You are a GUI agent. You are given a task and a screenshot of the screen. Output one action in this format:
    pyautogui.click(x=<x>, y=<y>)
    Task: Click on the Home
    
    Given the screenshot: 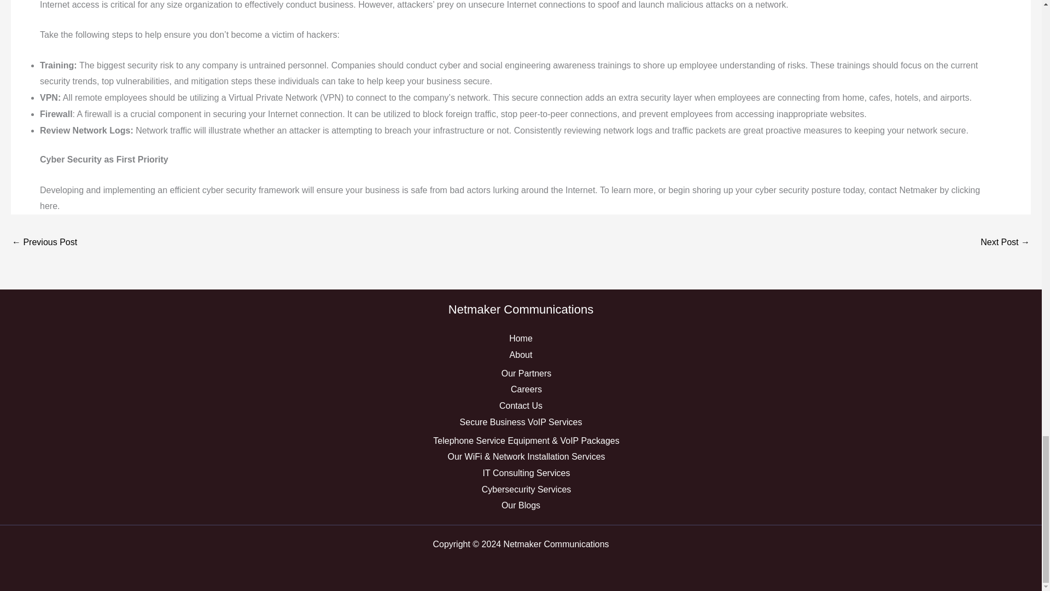 What is the action you would take?
    pyautogui.click(x=521, y=338)
    